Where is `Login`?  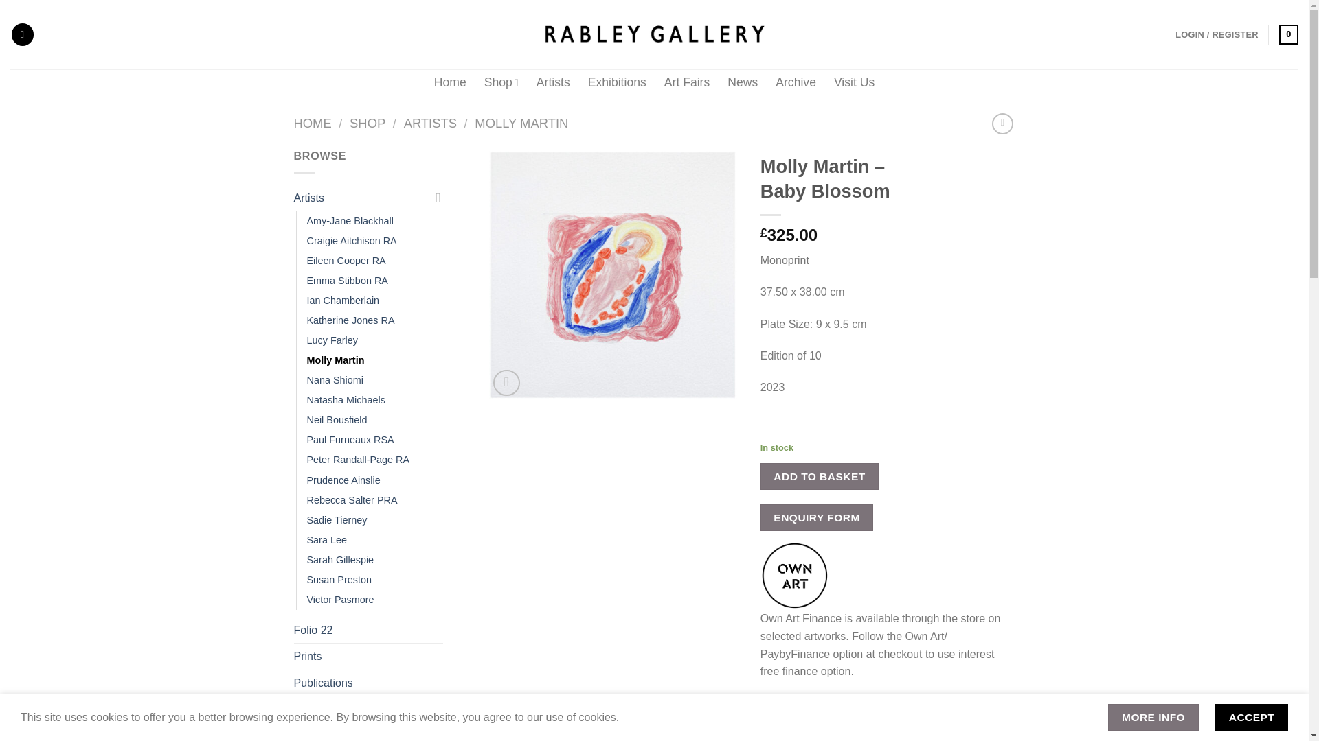
Login is located at coordinates (1216, 34).